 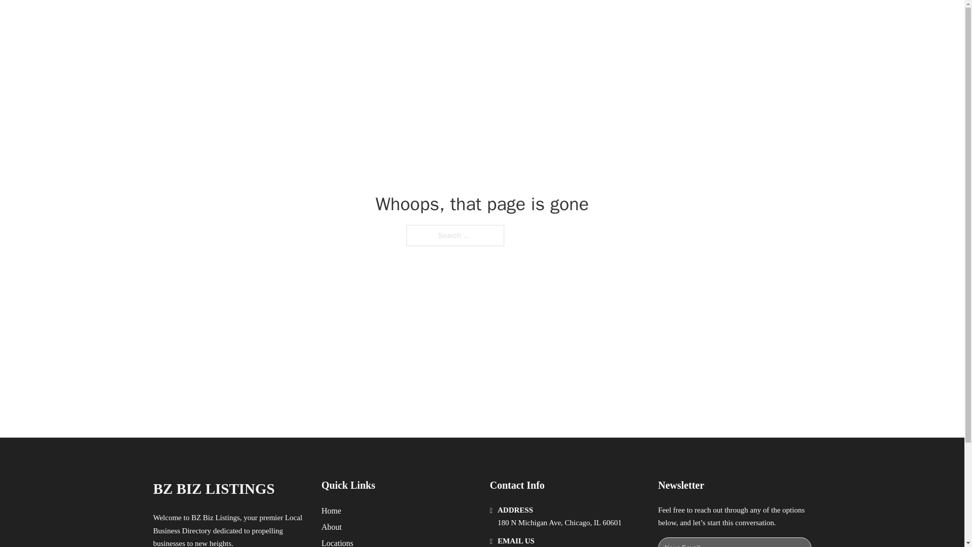 I want to click on Locations, so click(x=337, y=542).